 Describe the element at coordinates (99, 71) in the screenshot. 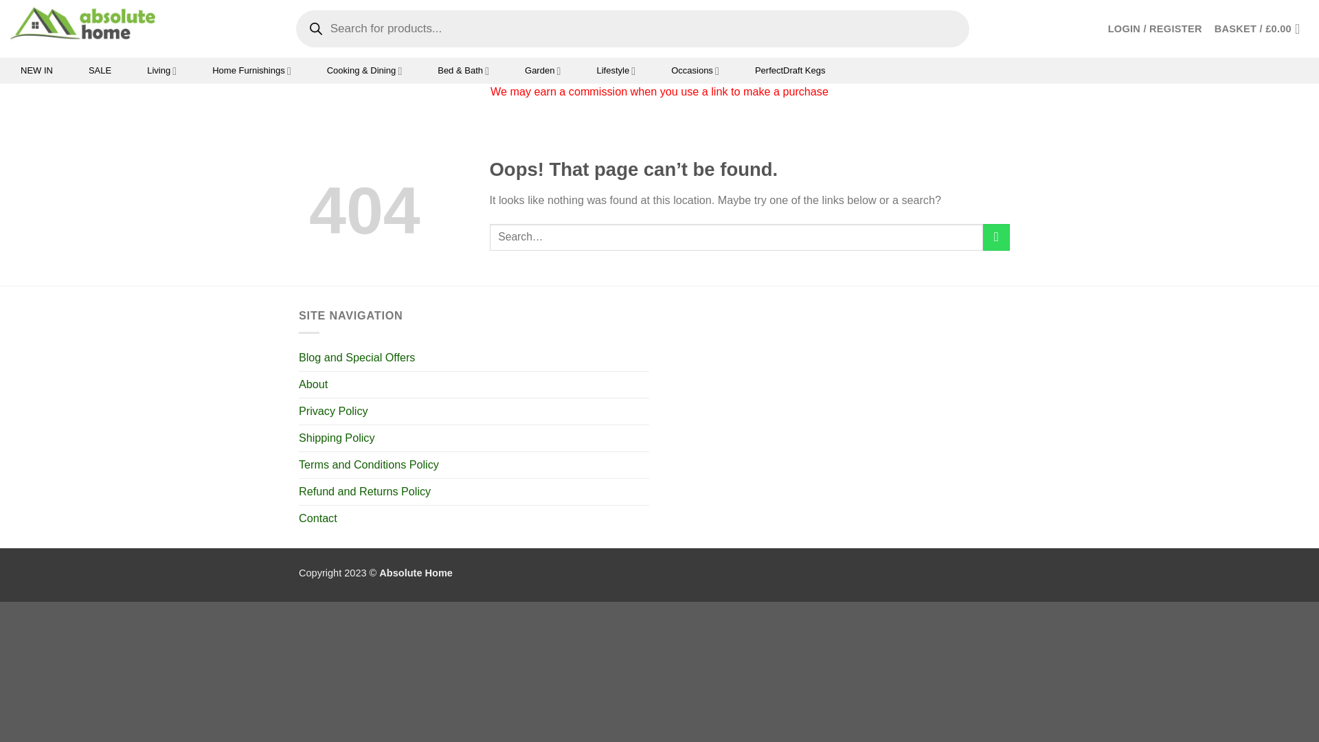

I see `SALE` at that location.